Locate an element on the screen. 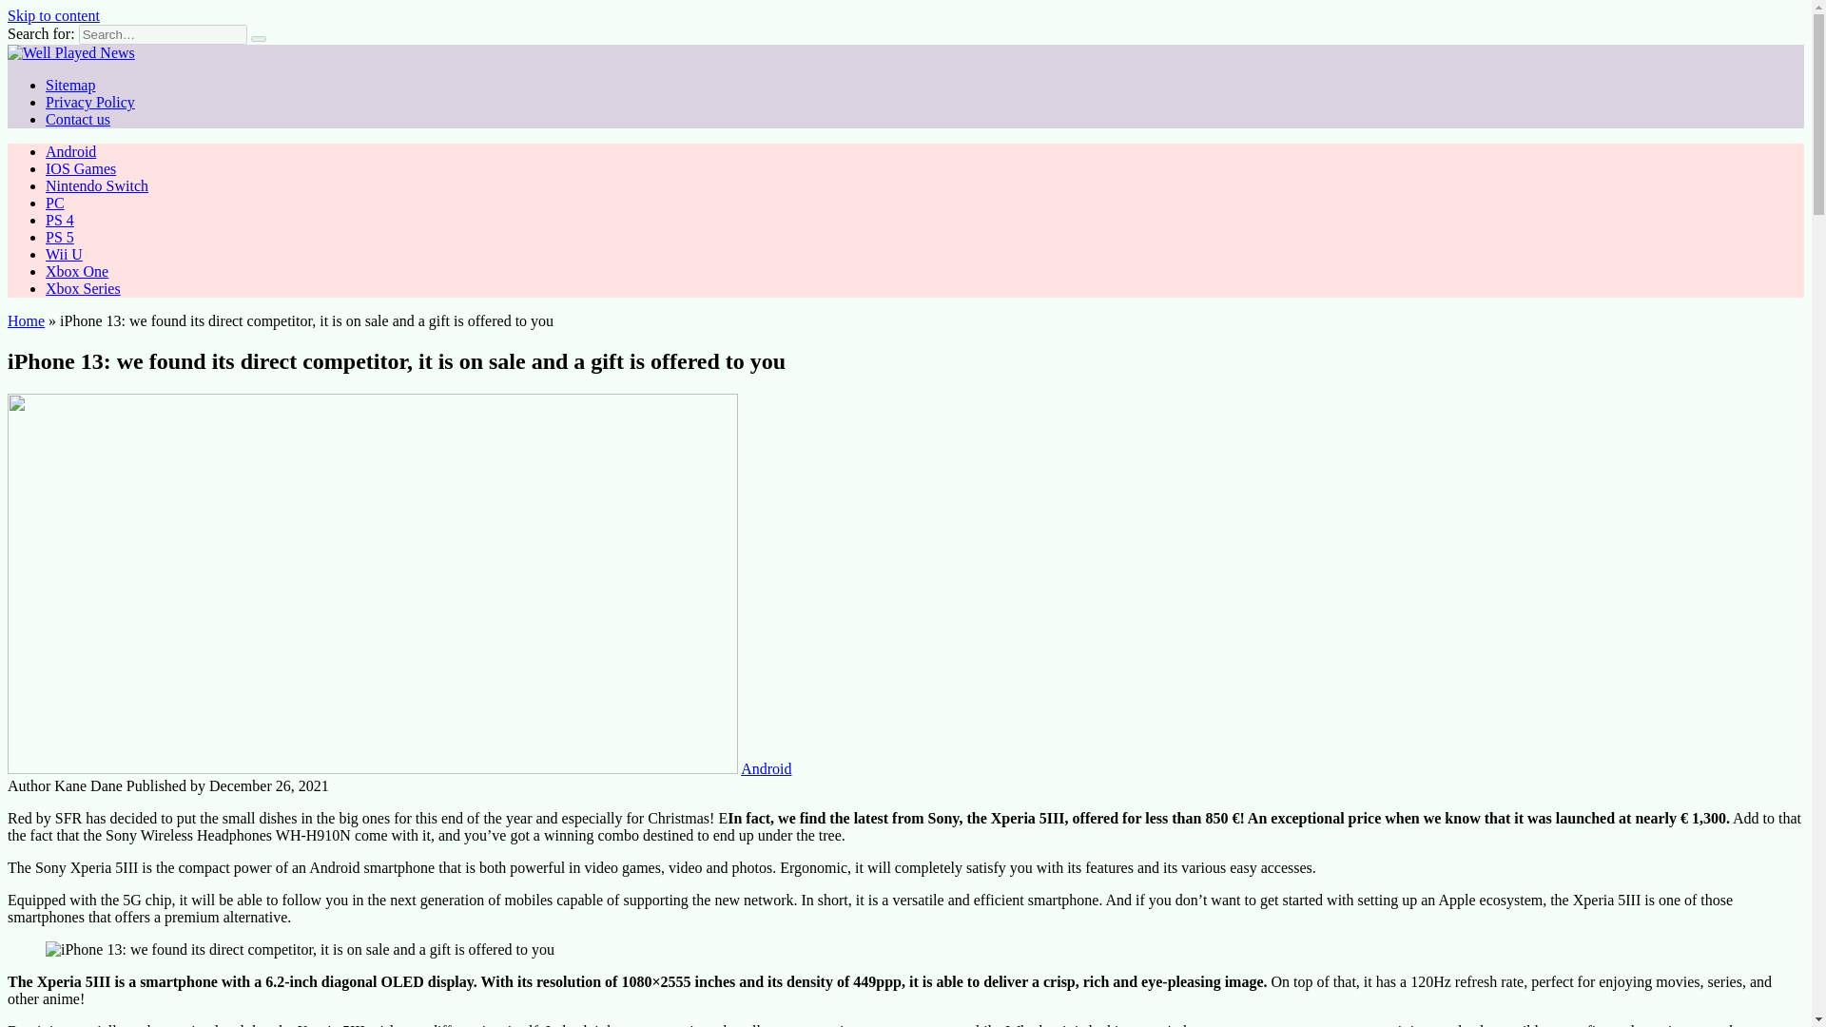 This screenshot has width=1826, height=1027. PS 4 is located at coordinates (60, 219).